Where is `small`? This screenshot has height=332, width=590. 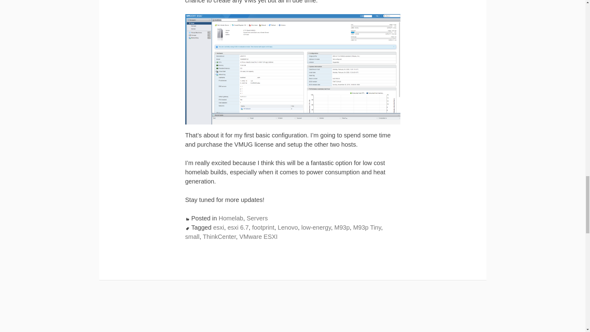
small is located at coordinates (192, 237).